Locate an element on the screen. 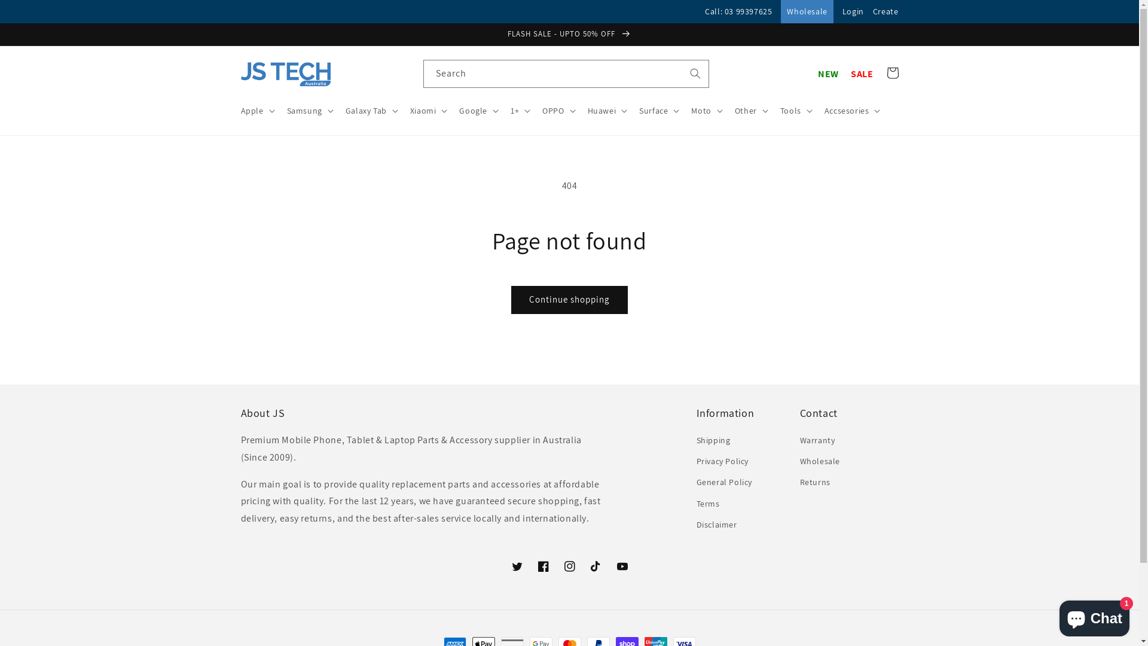 The height and width of the screenshot is (646, 1148). Wholesale is located at coordinates (807, 11).